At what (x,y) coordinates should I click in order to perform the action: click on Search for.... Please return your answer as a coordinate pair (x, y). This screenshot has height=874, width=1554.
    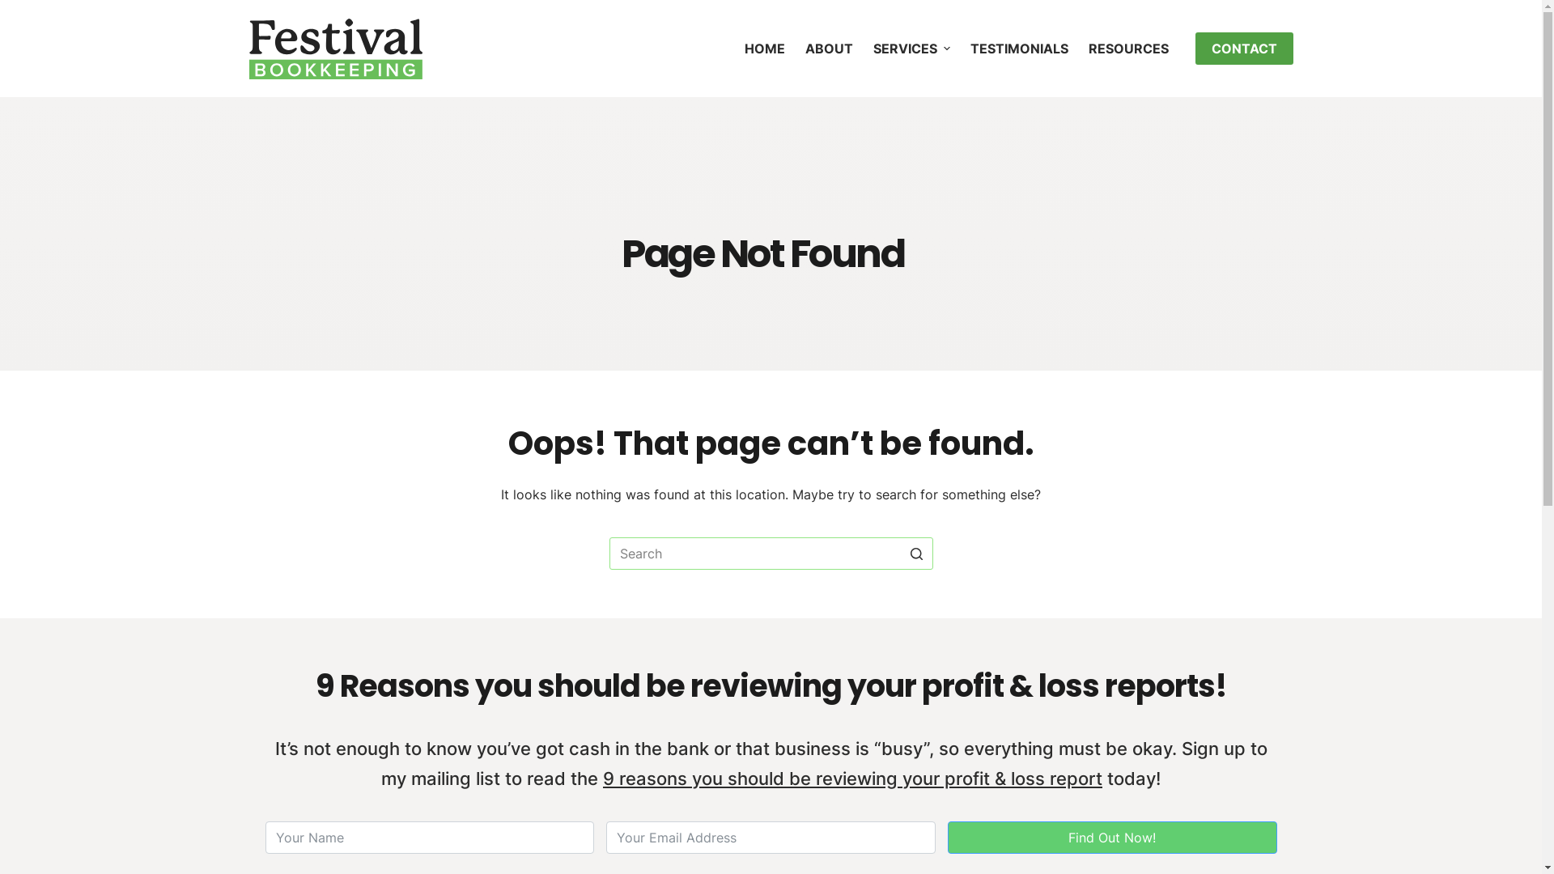
    Looking at the image, I should click on (771, 554).